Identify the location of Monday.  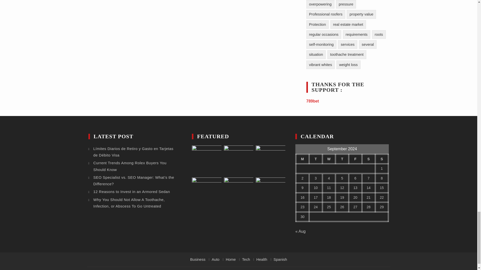
(302, 159).